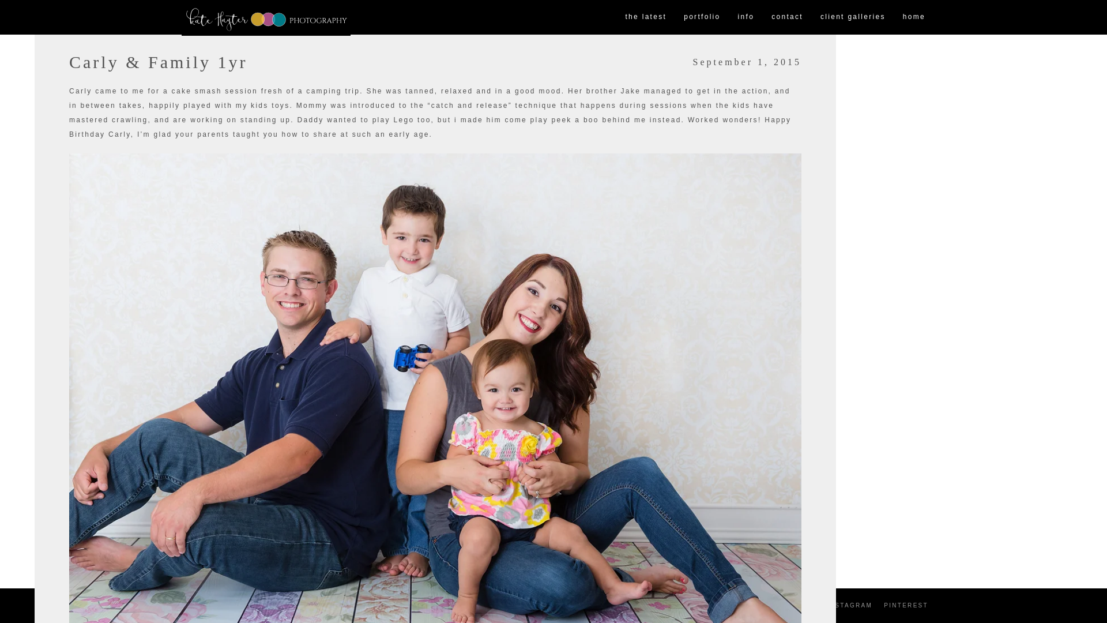  I want to click on FACEBOOK, so click(793, 606).